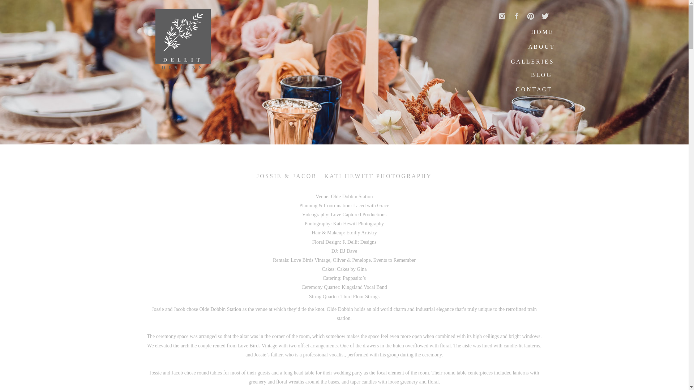 The width and height of the screenshot is (694, 390). I want to click on B L O G, so click(541, 77).